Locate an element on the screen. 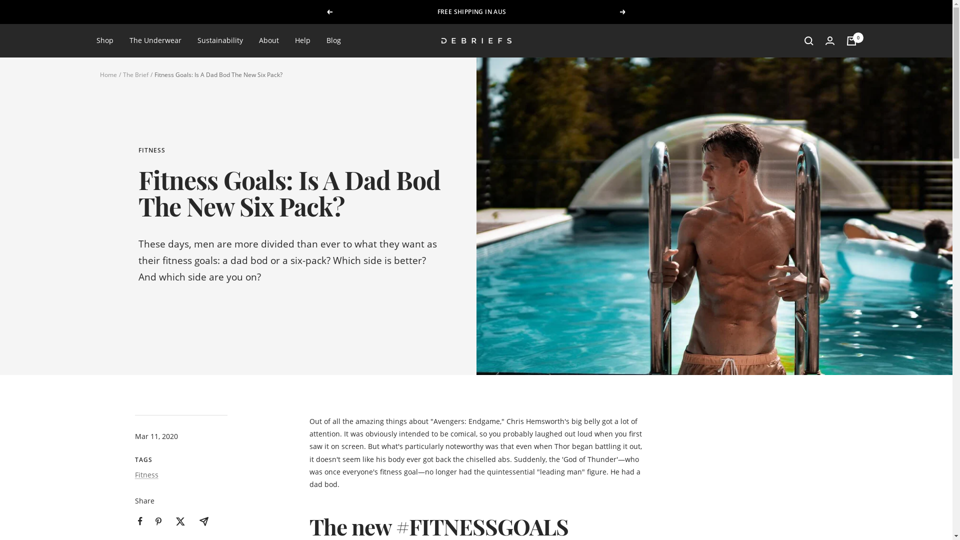 Image resolution: width=960 pixels, height=540 pixels. About is located at coordinates (269, 40).